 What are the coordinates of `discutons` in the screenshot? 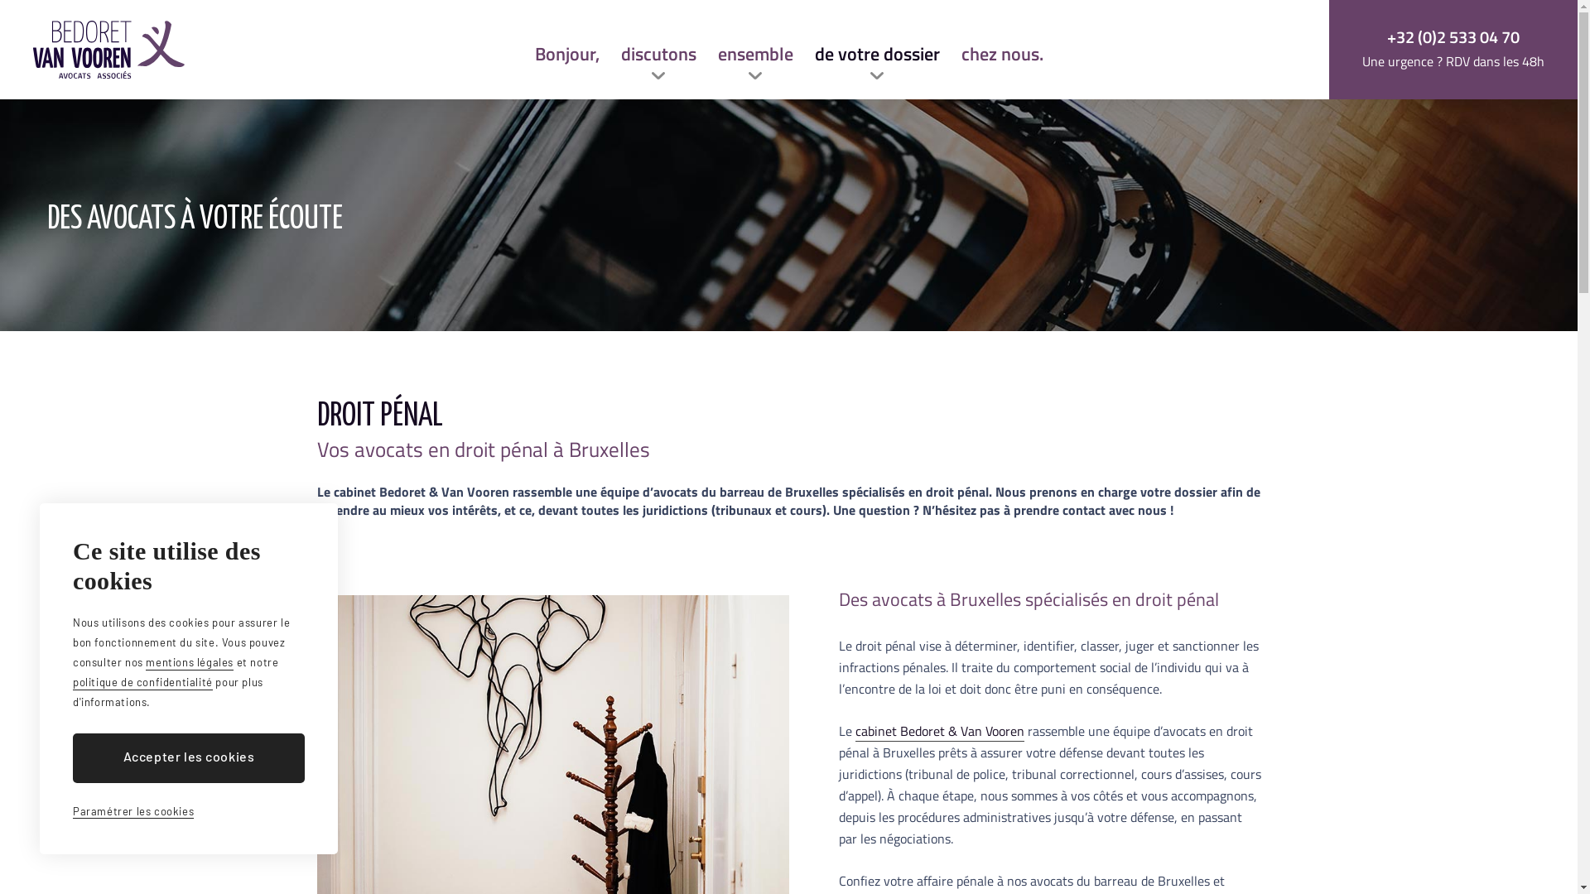 It's located at (659, 50).